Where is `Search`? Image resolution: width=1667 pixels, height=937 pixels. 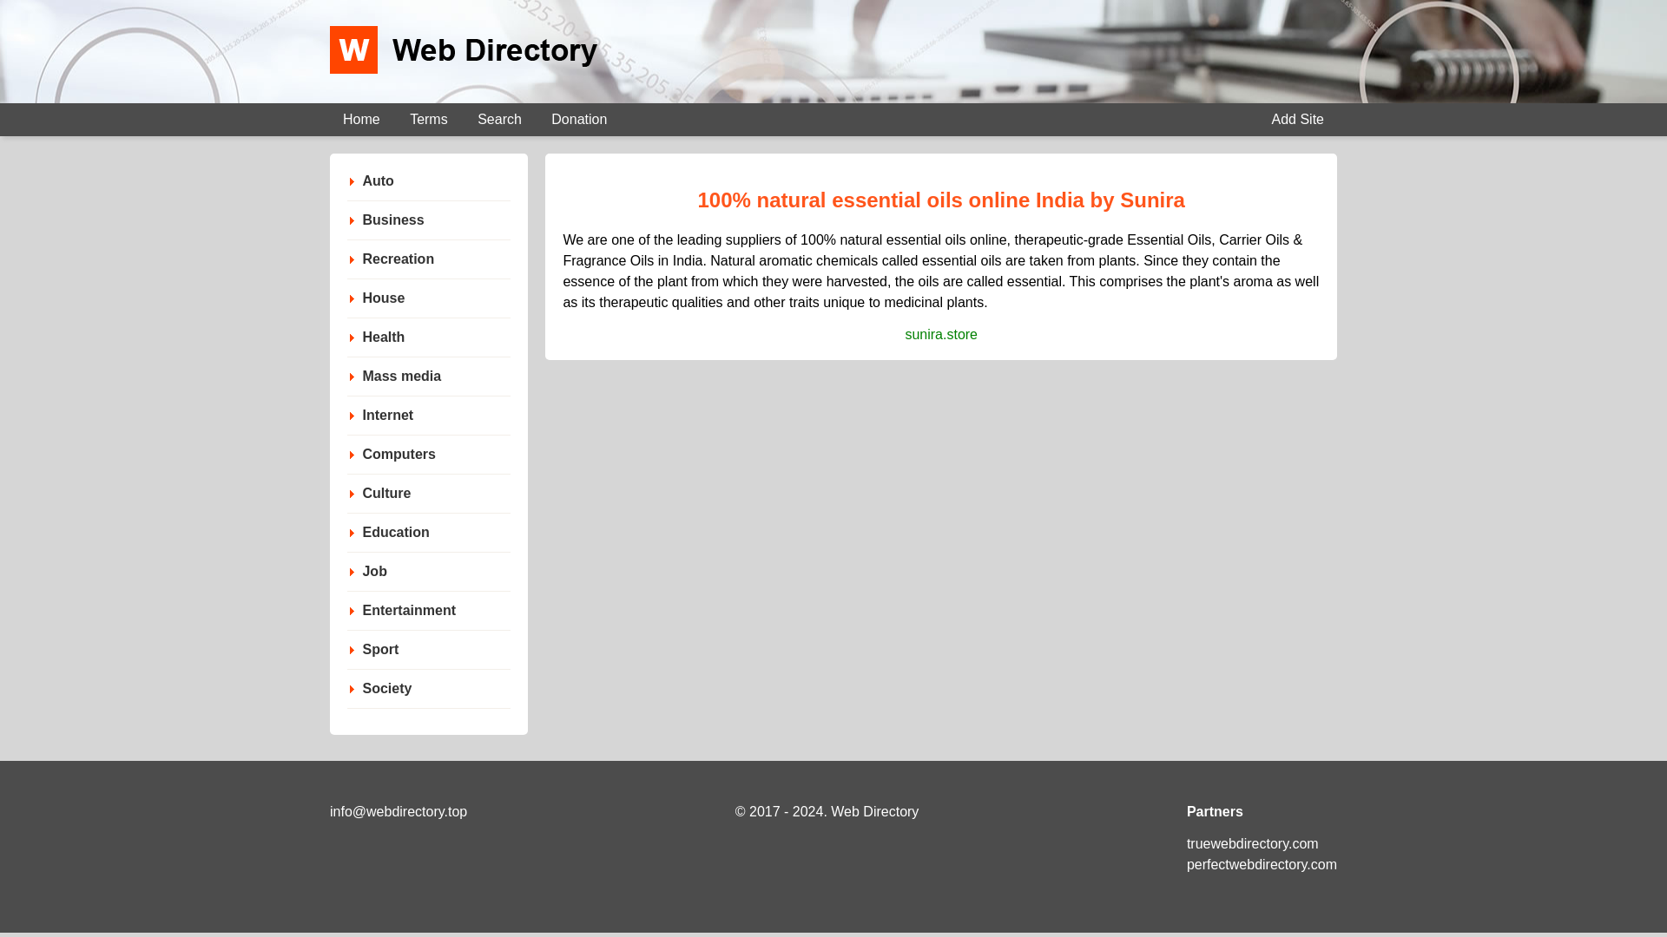
Search is located at coordinates (500, 119).